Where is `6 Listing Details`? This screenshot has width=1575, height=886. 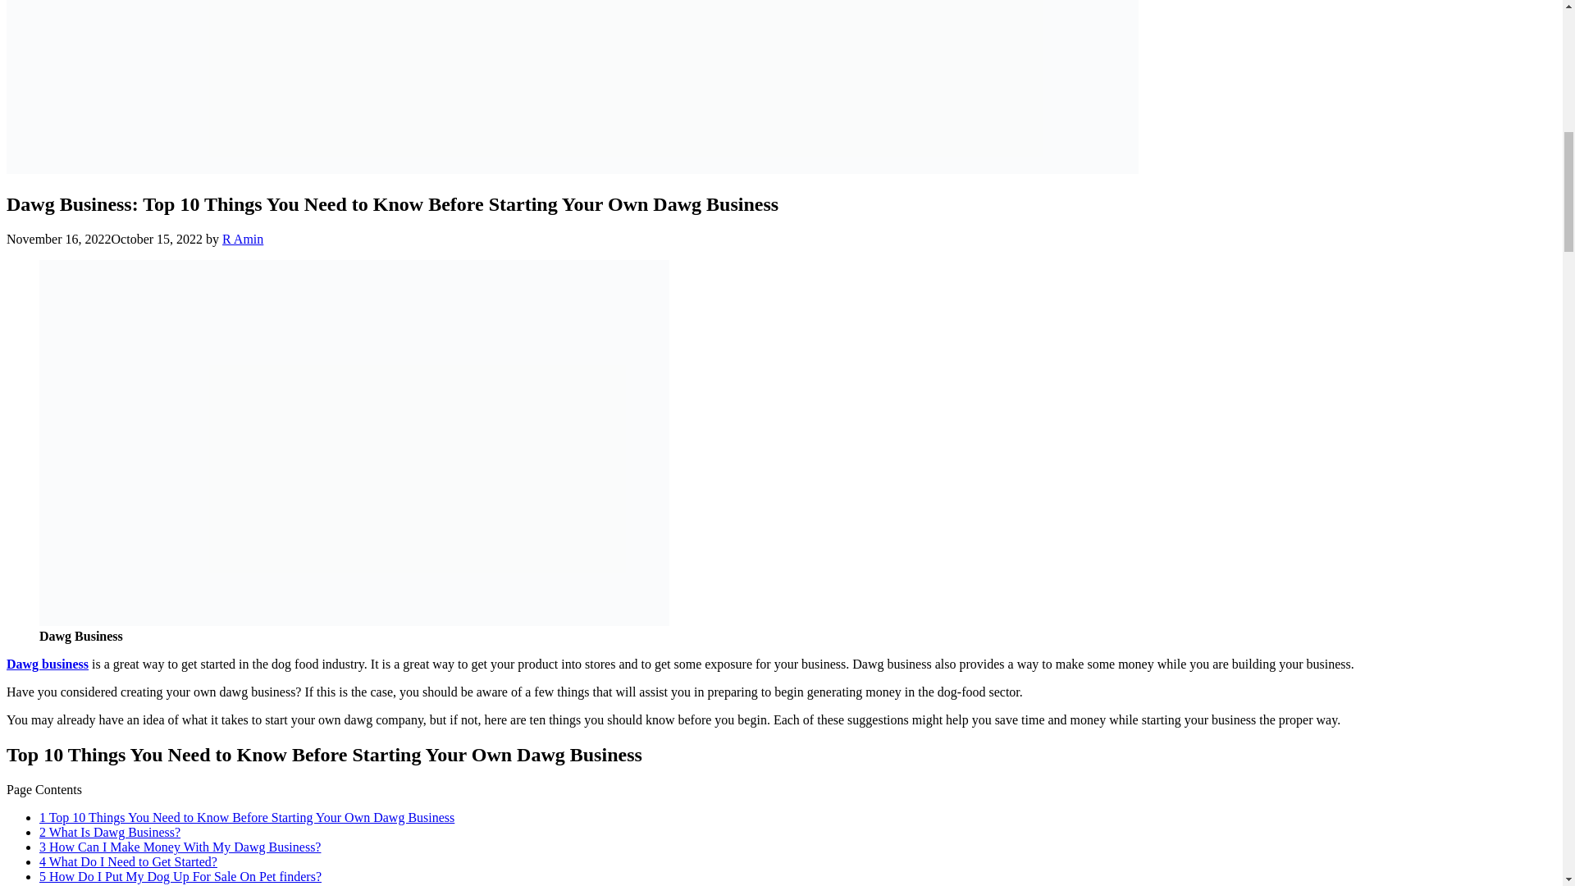 6 Listing Details is located at coordinates (84, 884).